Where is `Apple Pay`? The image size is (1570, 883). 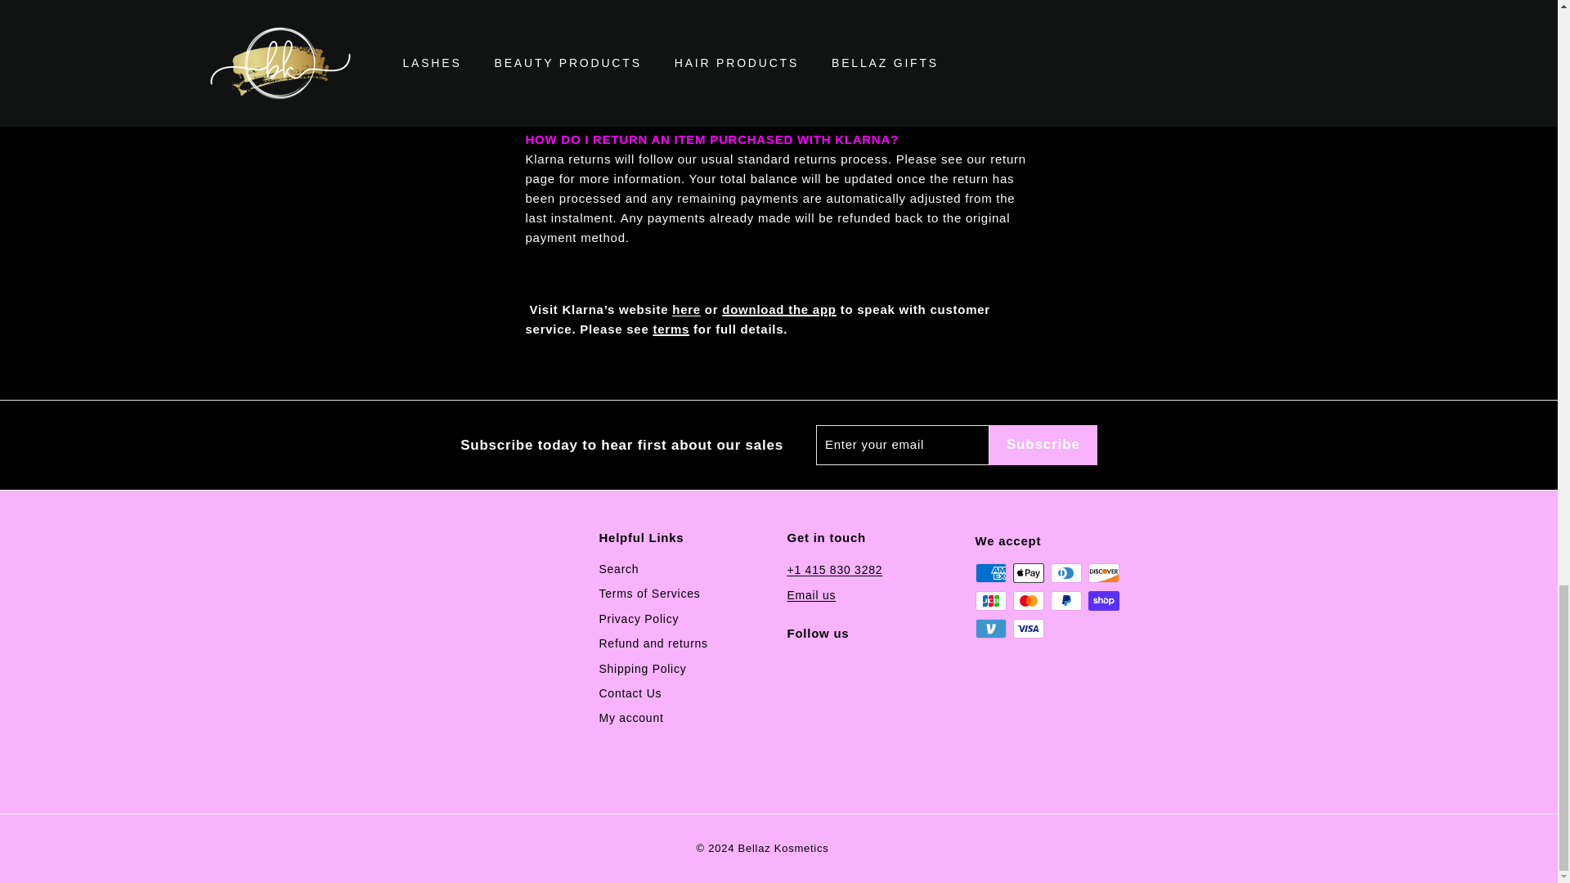 Apple Pay is located at coordinates (1028, 572).